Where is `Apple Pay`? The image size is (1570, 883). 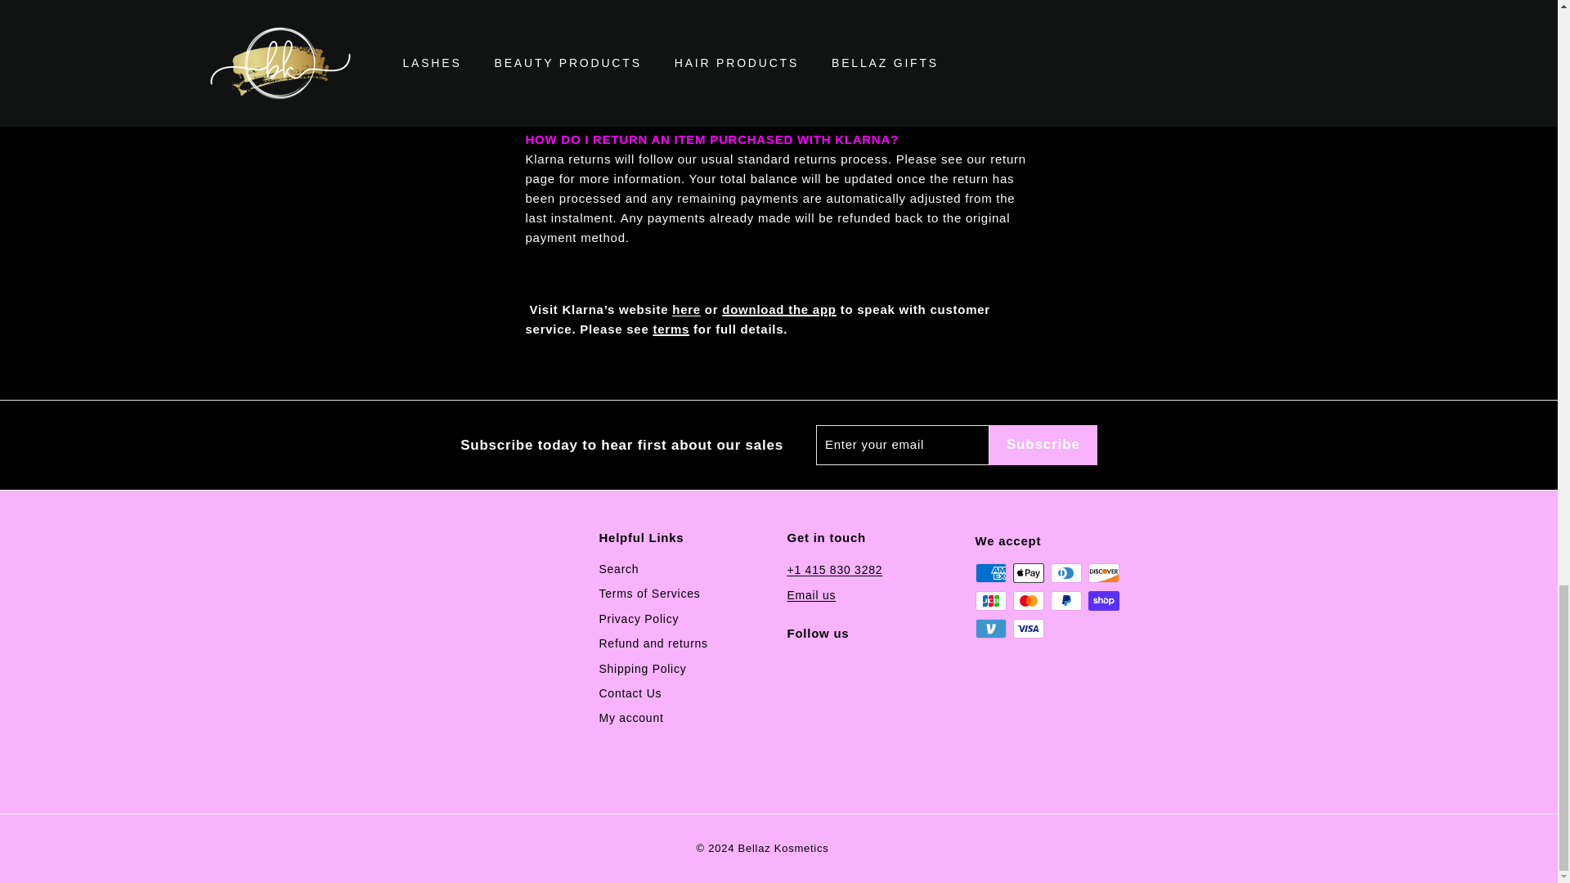 Apple Pay is located at coordinates (1028, 572).